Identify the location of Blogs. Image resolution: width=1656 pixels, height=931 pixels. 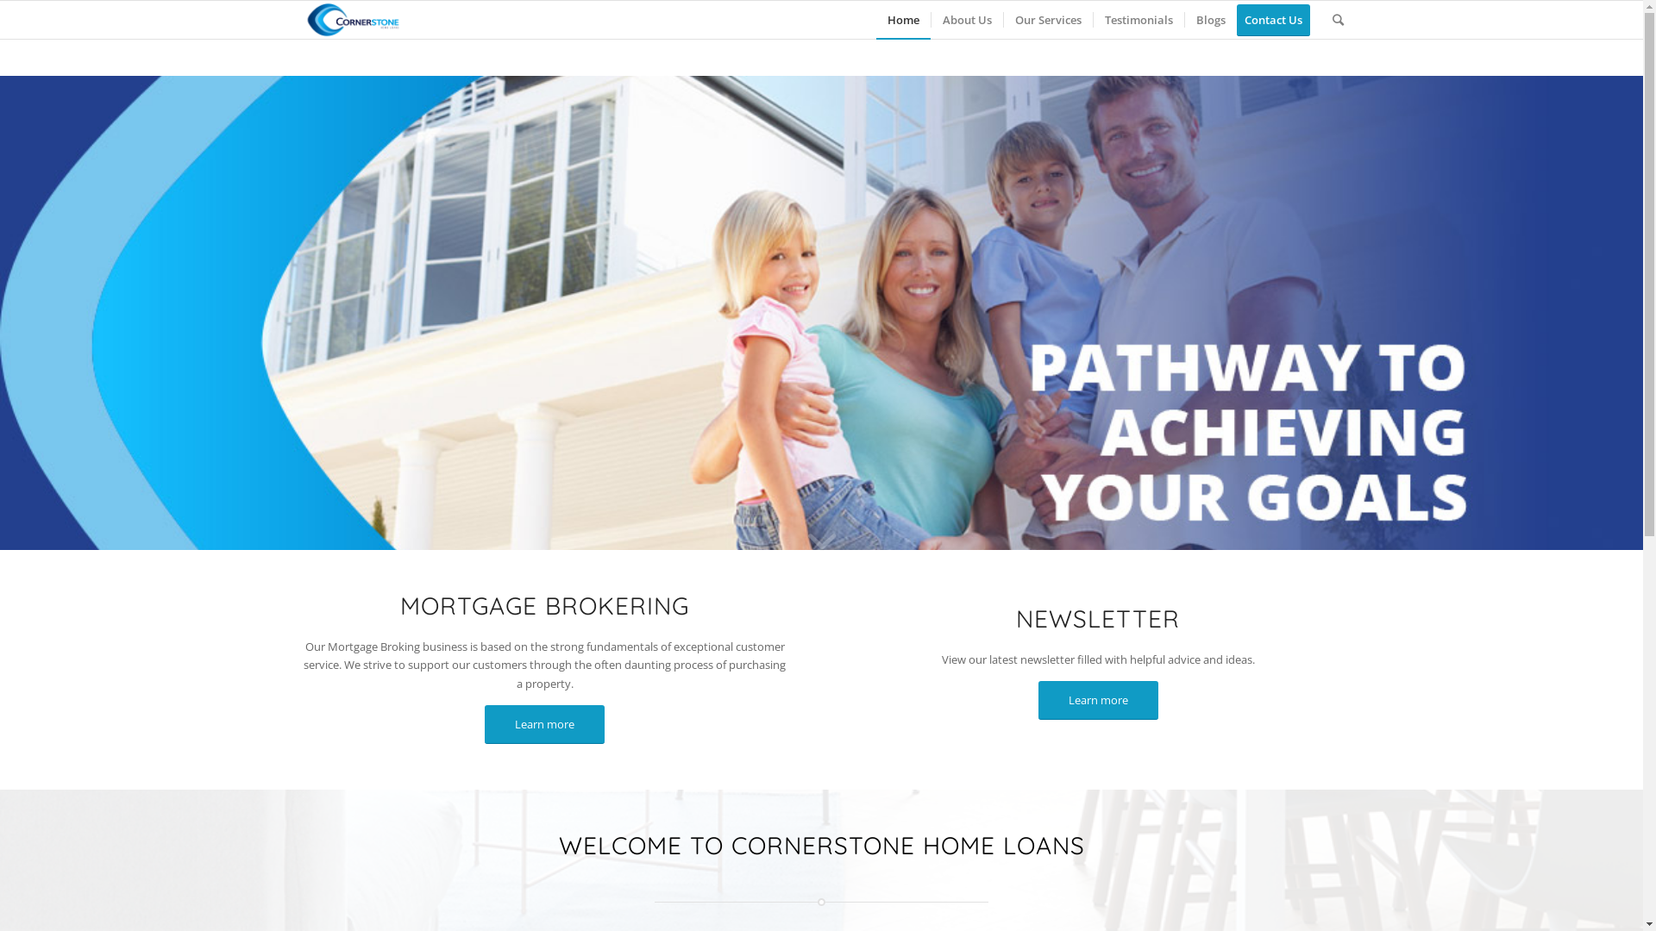
(1209, 20).